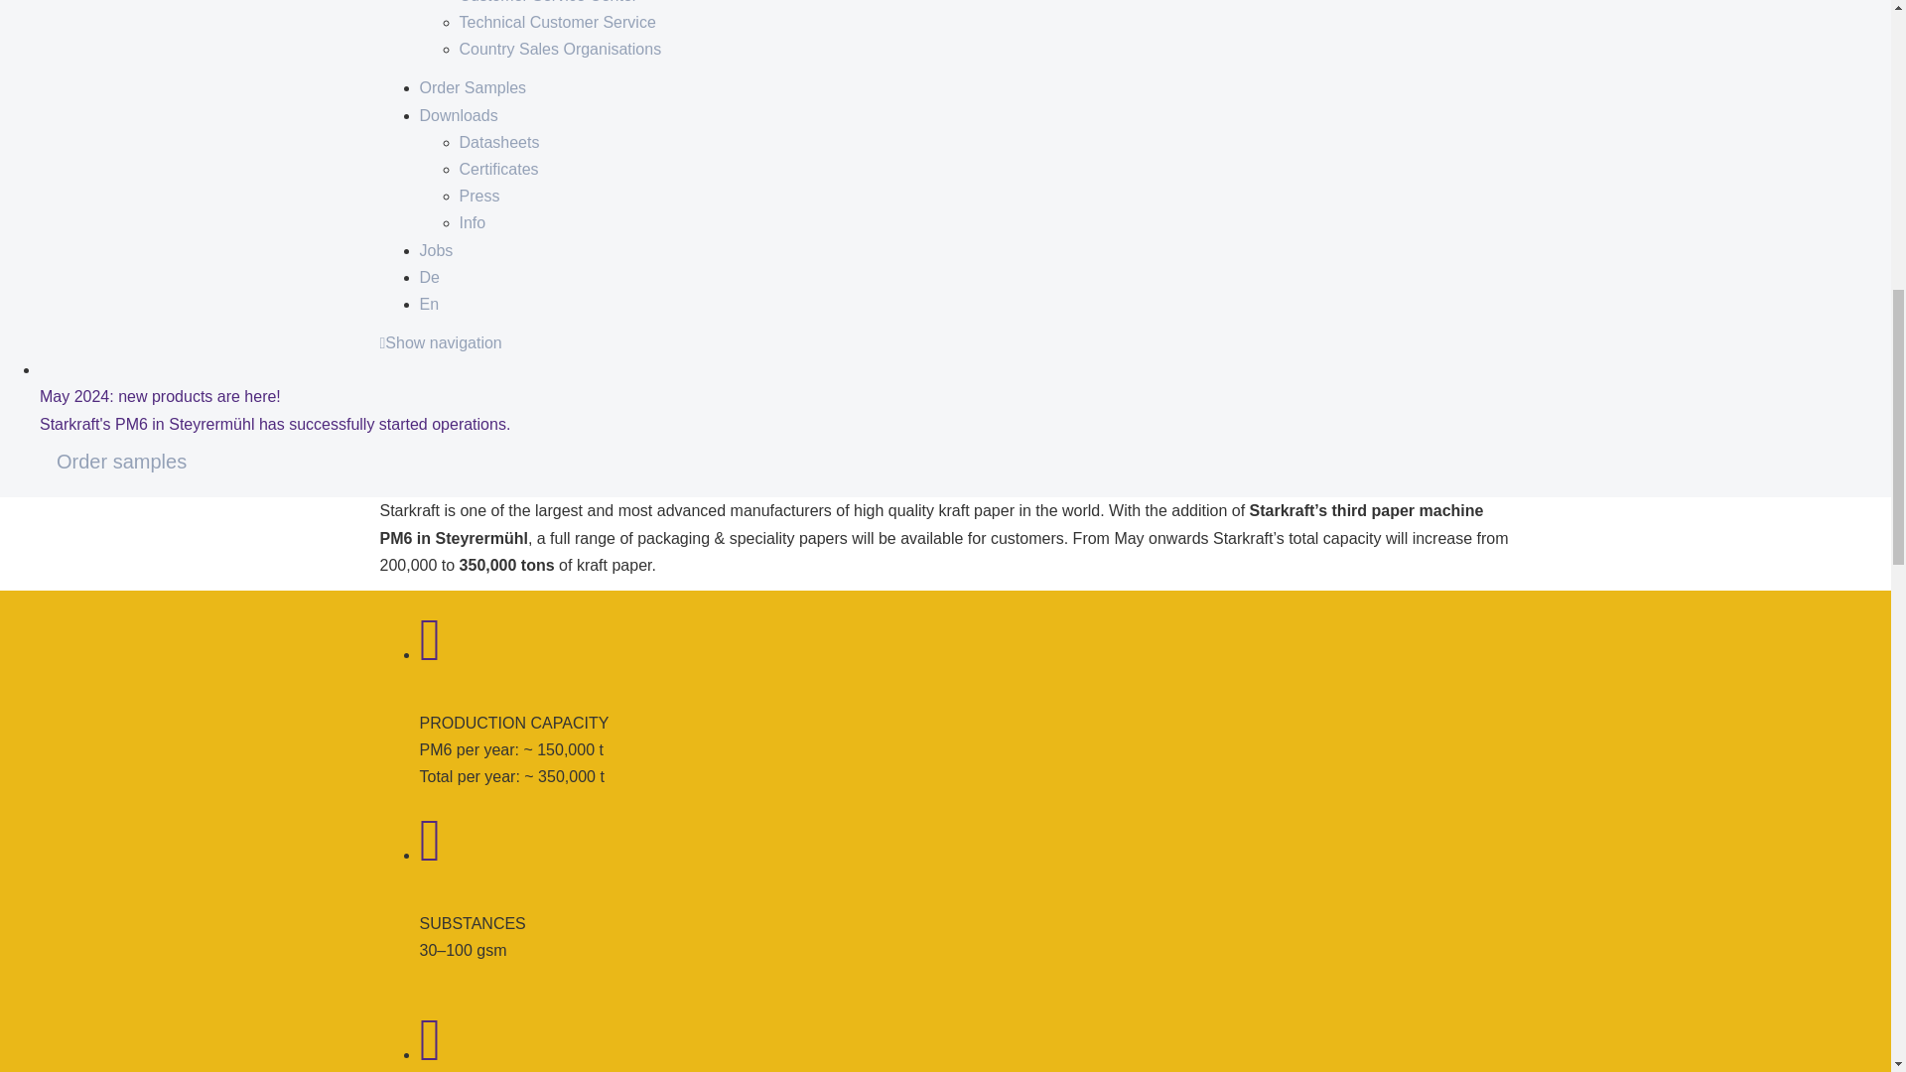  I want to click on Downloads, so click(459, 115).